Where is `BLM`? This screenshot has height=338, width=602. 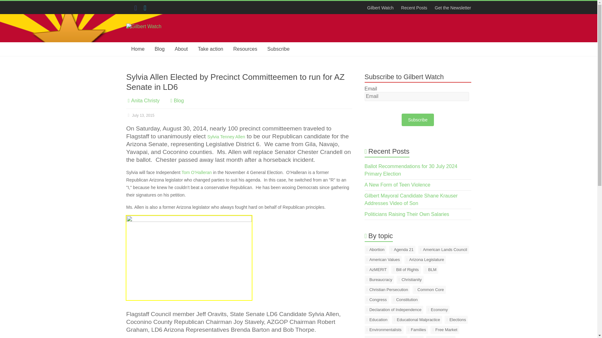
BLM is located at coordinates (430, 269).